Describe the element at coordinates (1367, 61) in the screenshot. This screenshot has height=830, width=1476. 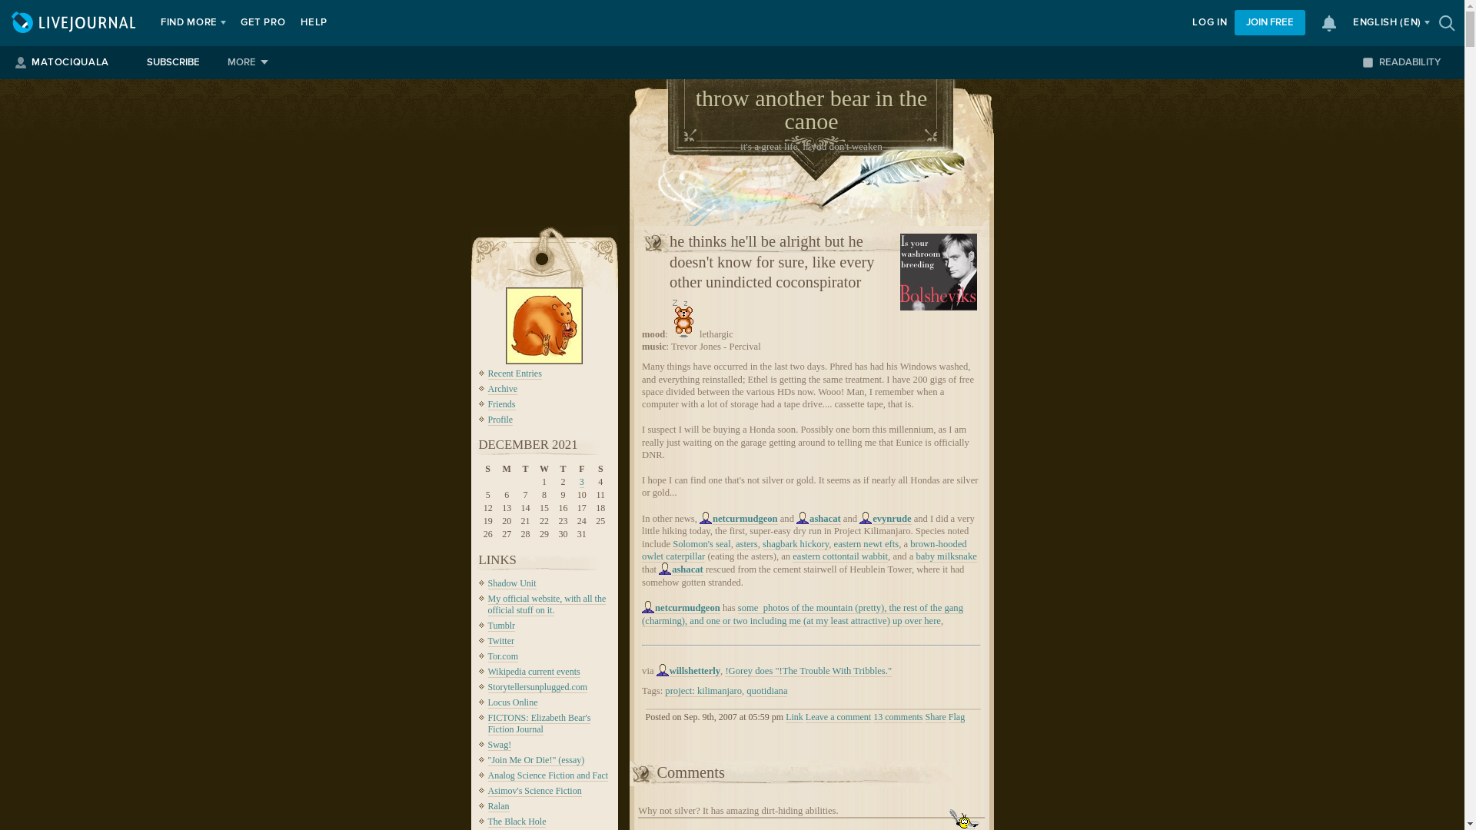
I see `on` at that location.